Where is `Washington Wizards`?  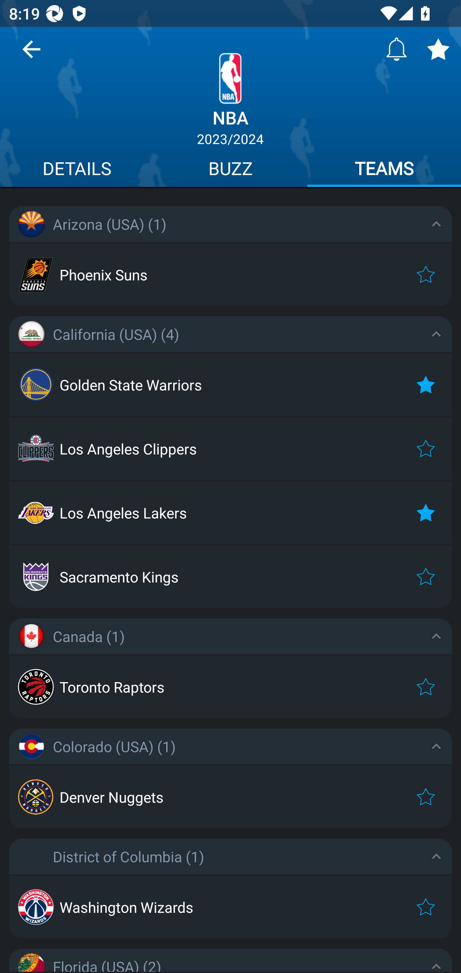
Washington Wizards is located at coordinates (230, 907).